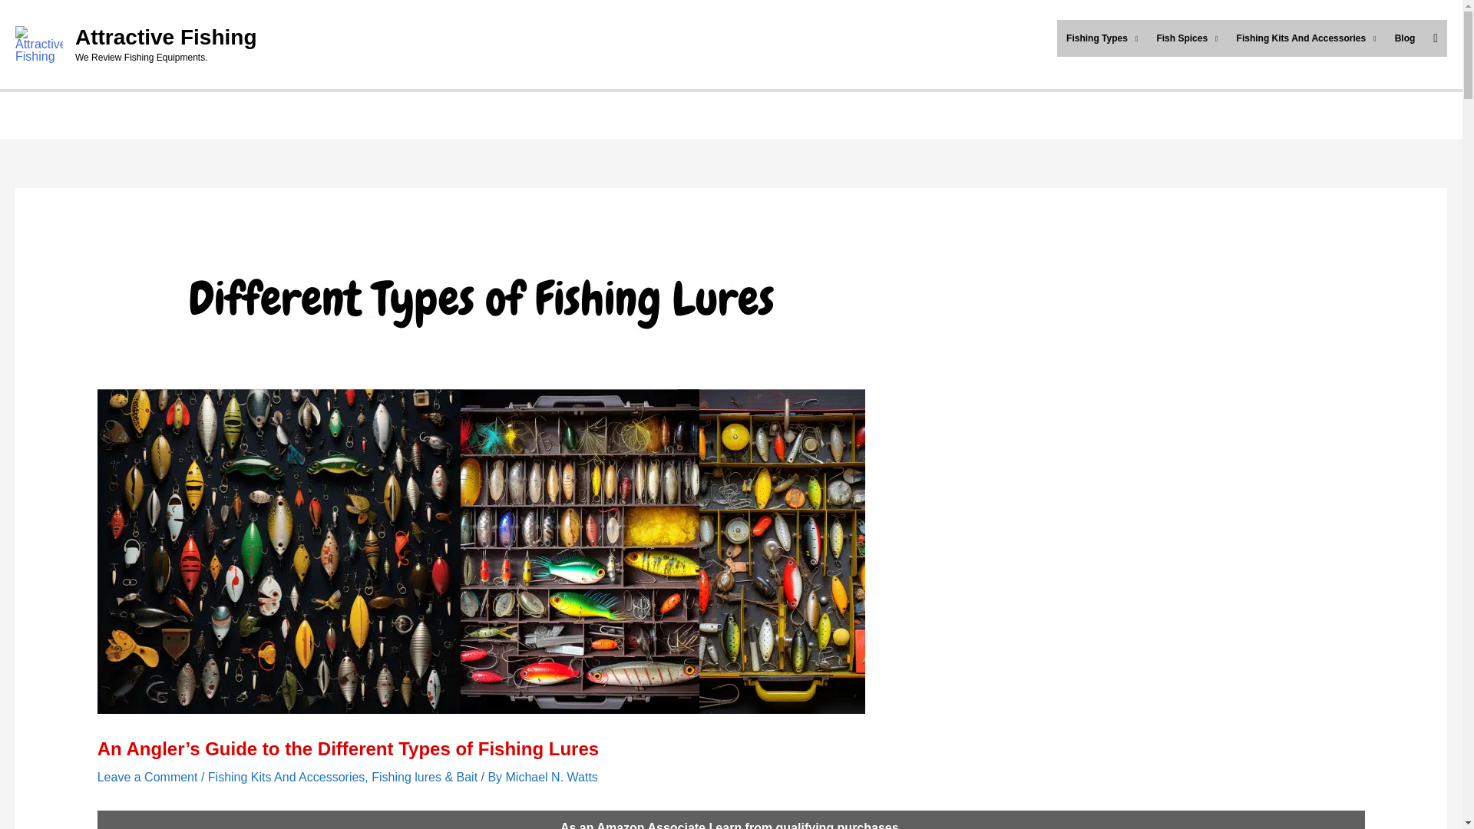 Image resolution: width=1474 pixels, height=829 pixels. What do you see at coordinates (1307, 38) in the screenshot?
I see `Fishing Kits And Accessories` at bounding box center [1307, 38].